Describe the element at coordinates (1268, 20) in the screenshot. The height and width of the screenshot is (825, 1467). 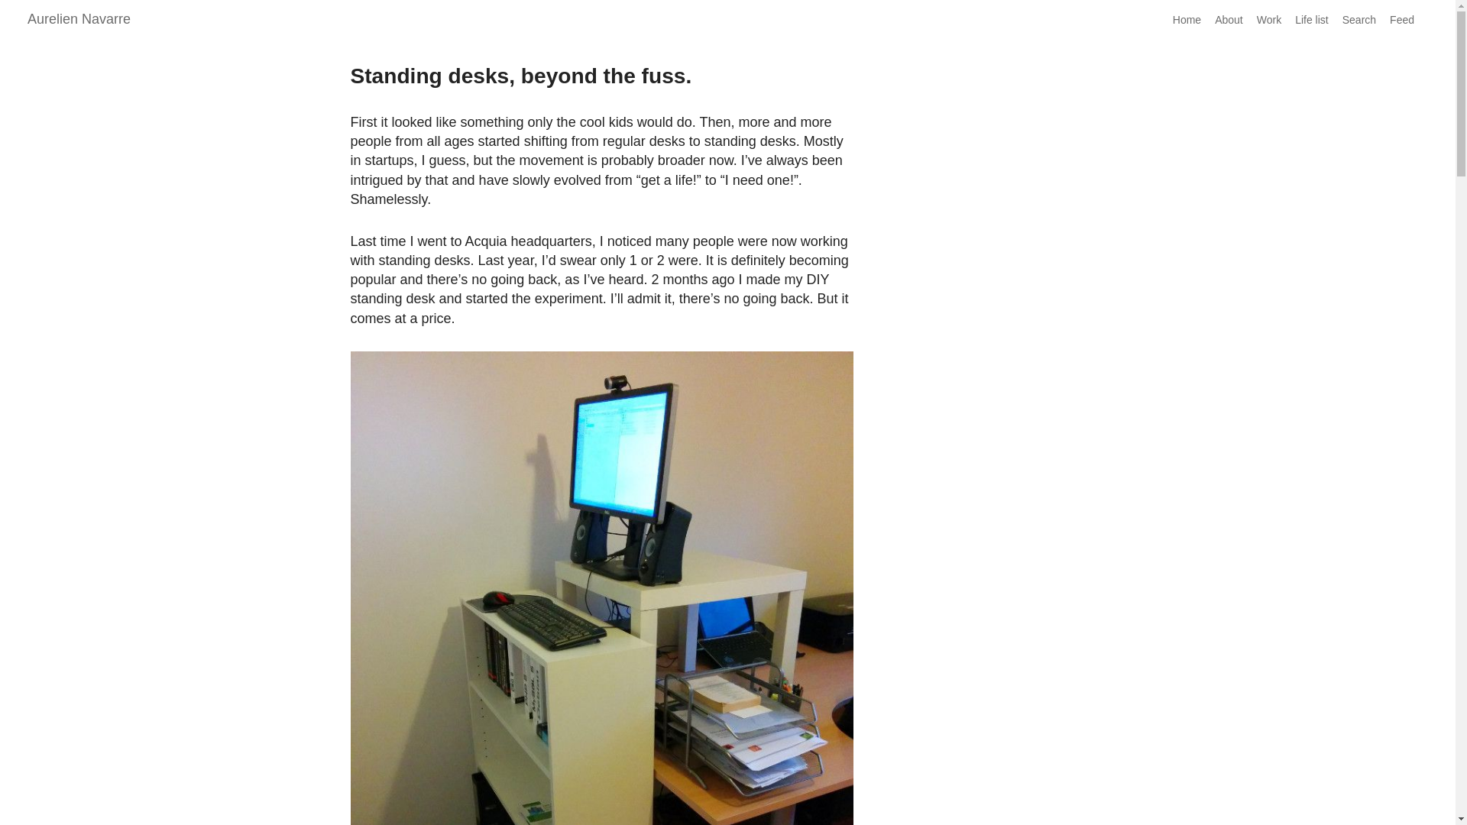
I see `Work` at that location.